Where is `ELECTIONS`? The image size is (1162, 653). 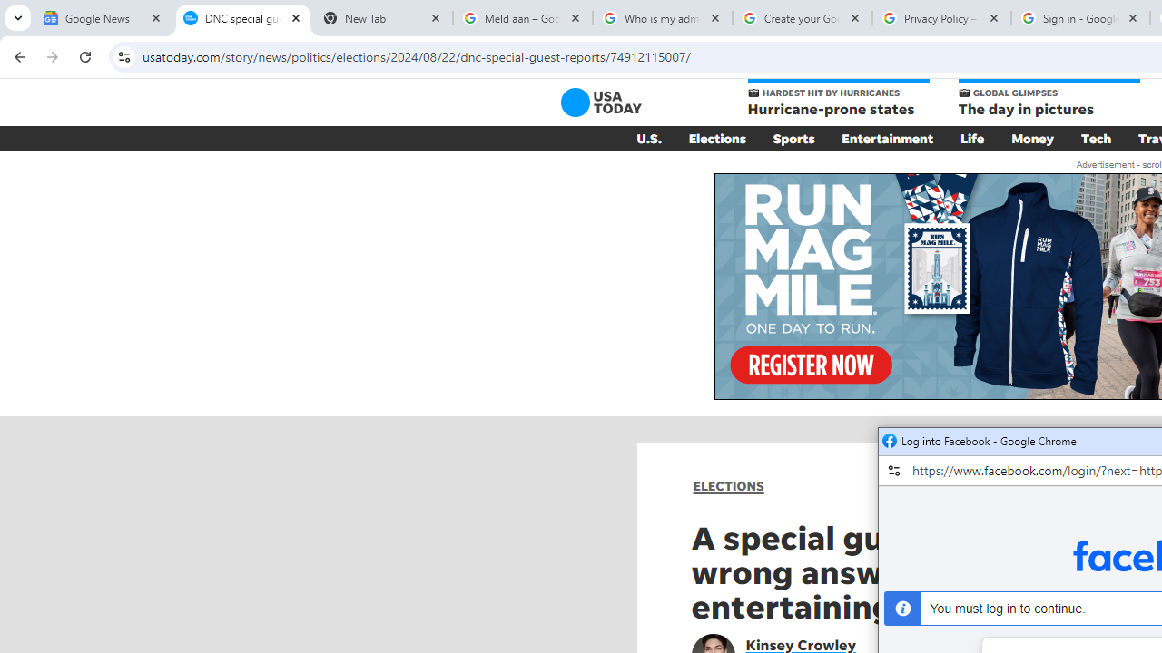
ELECTIONS is located at coordinates (728, 486).